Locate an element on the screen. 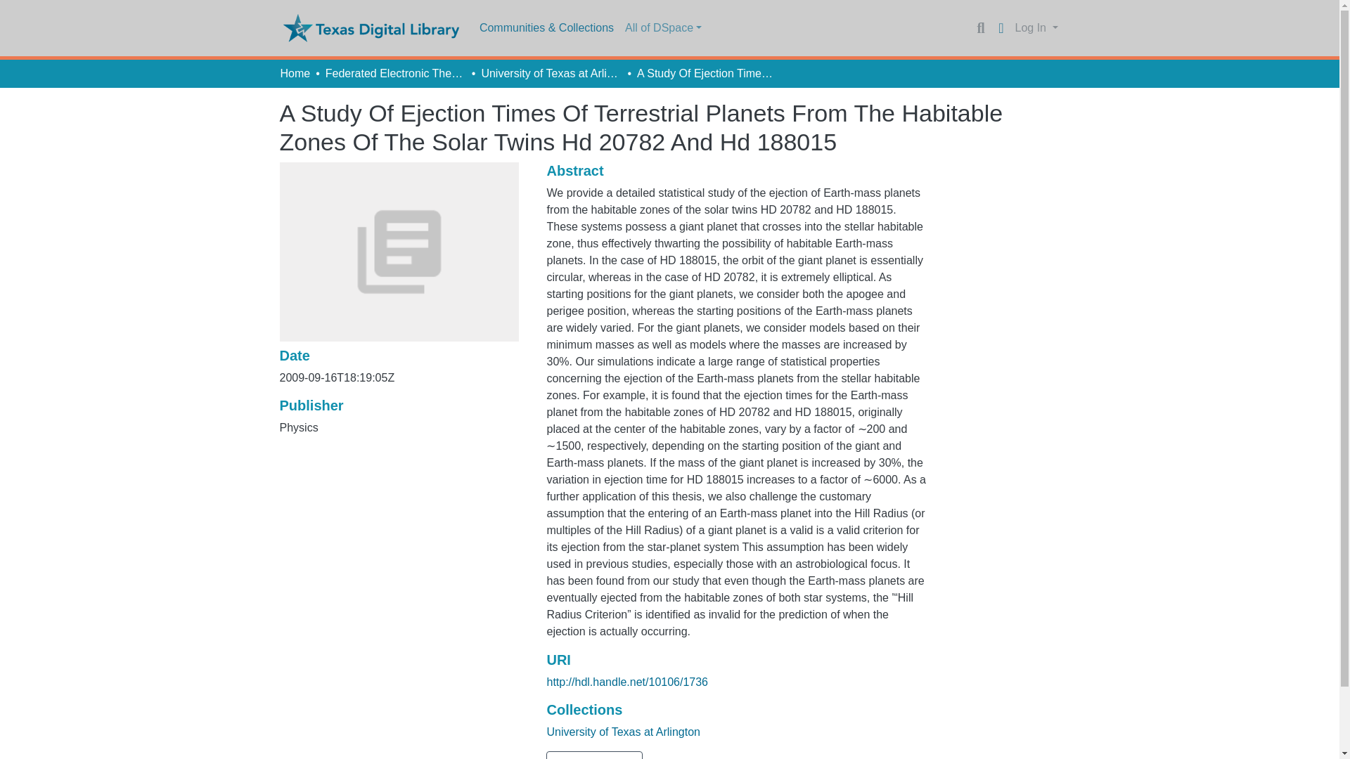  Home is located at coordinates (295, 73).